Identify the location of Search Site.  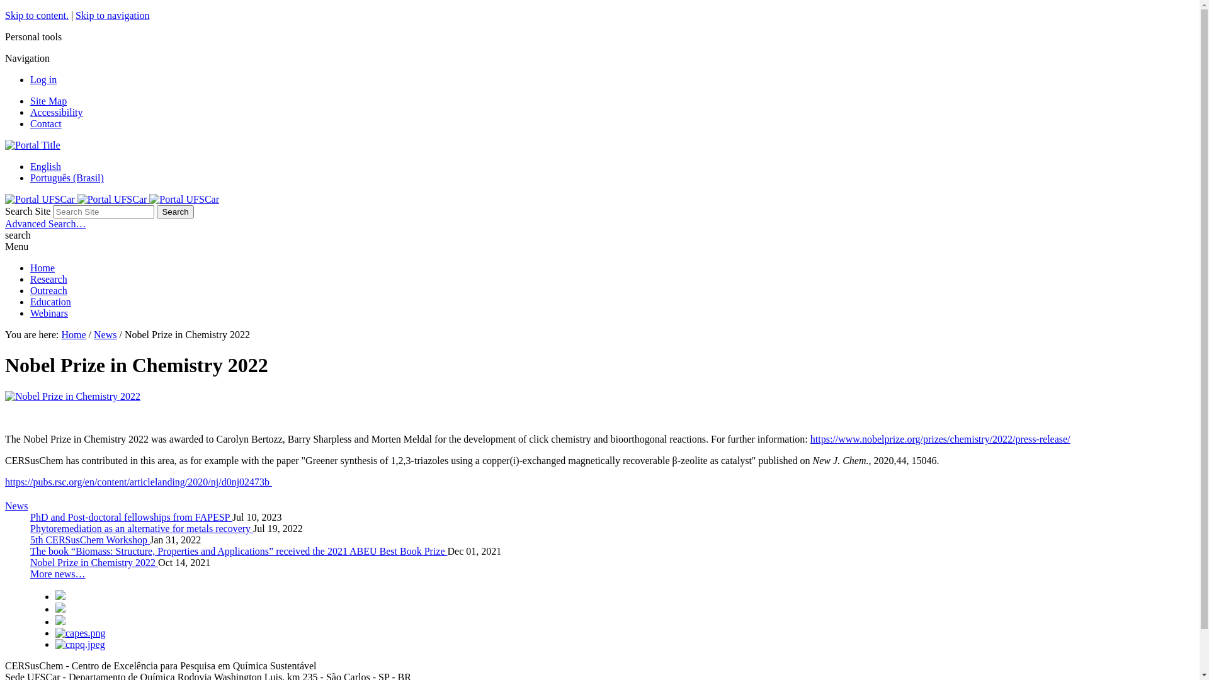
(103, 212).